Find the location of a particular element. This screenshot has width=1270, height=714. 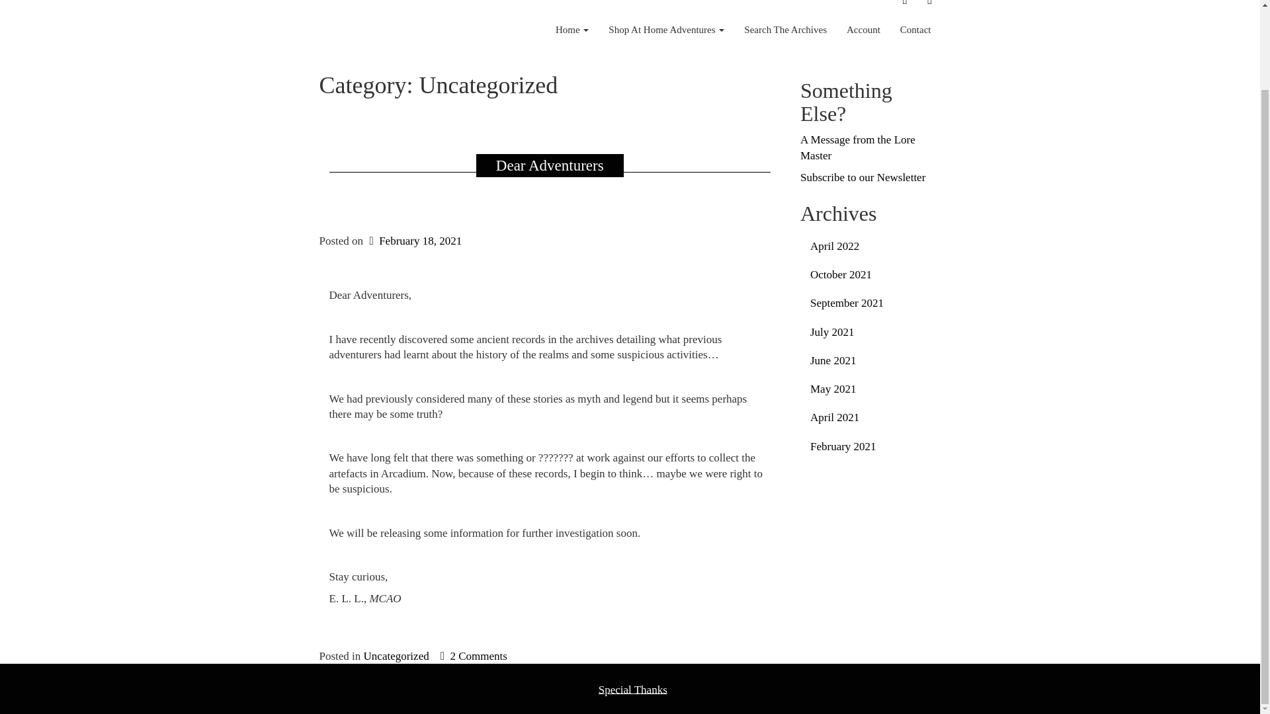

Search The Archives is located at coordinates (785, 30).